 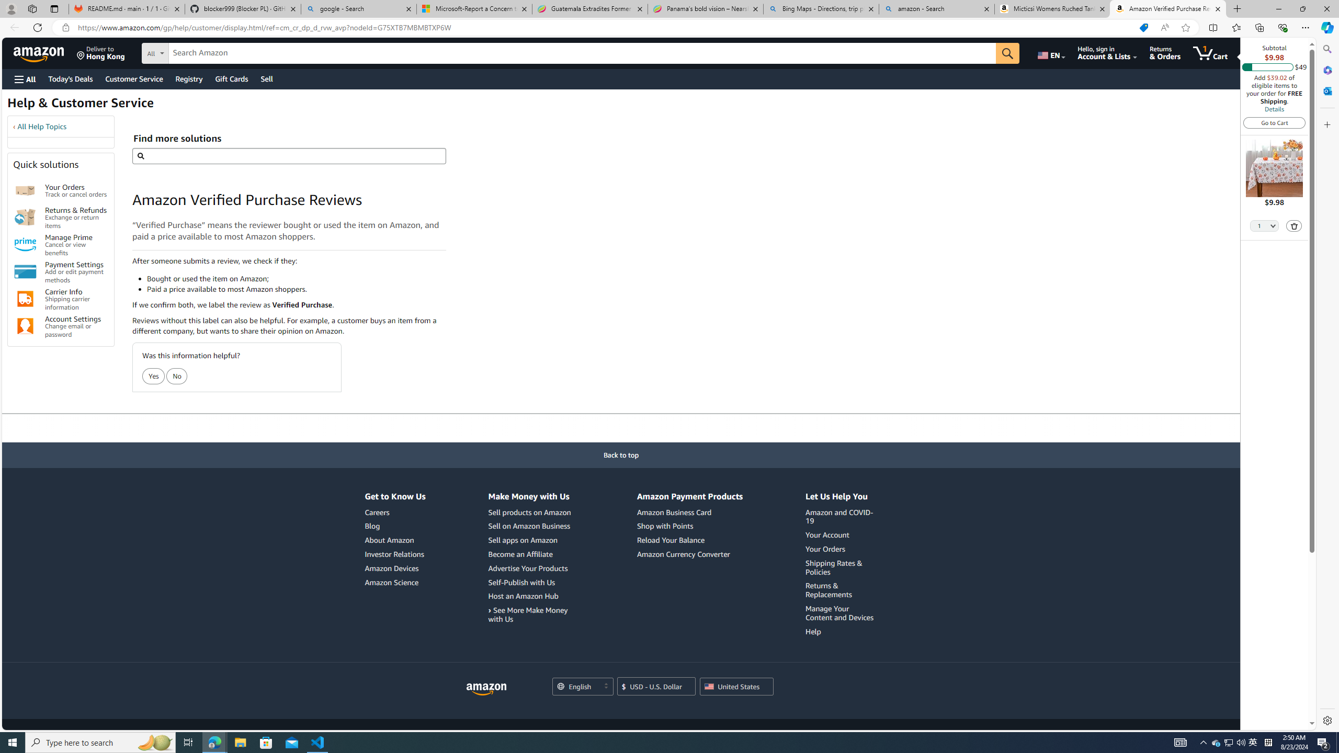 I want to click on Returns & Refunds, so click(x=25, y=218).